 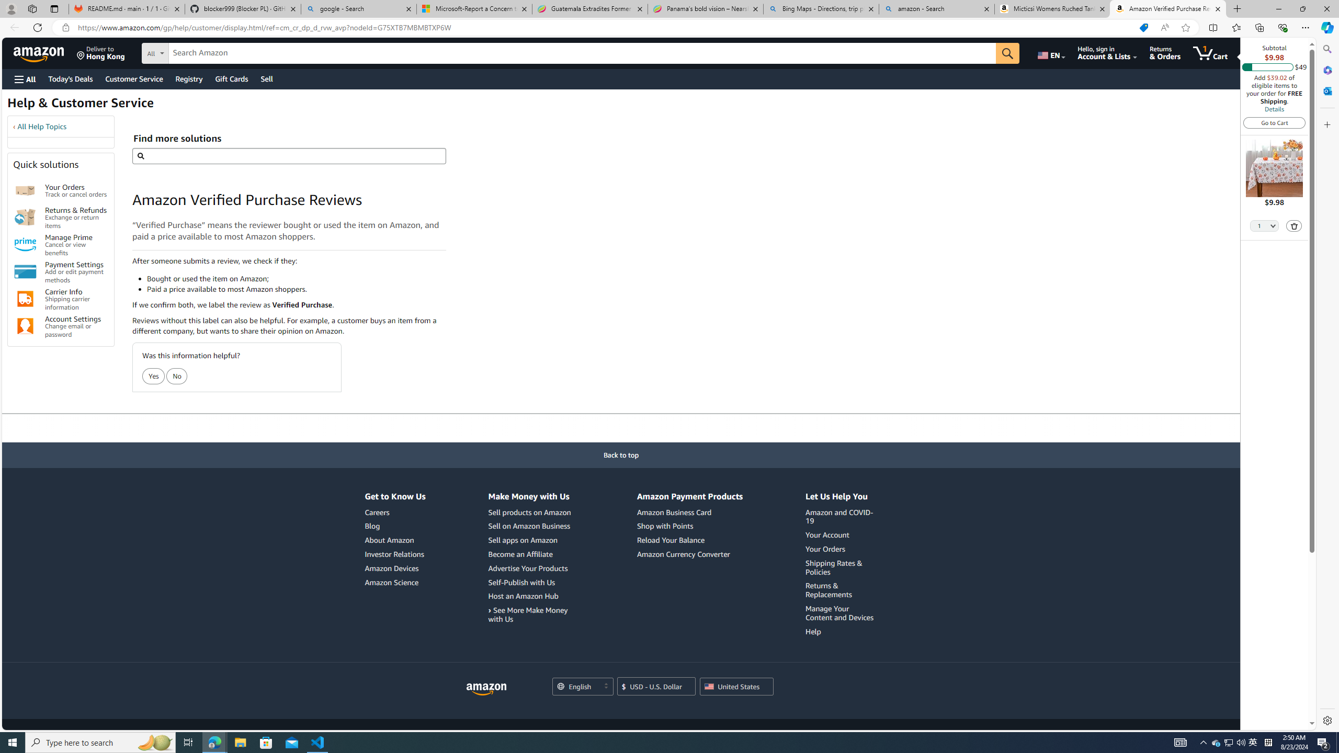 I want to click on Returns & Refunds, so click(x=25, y=218).